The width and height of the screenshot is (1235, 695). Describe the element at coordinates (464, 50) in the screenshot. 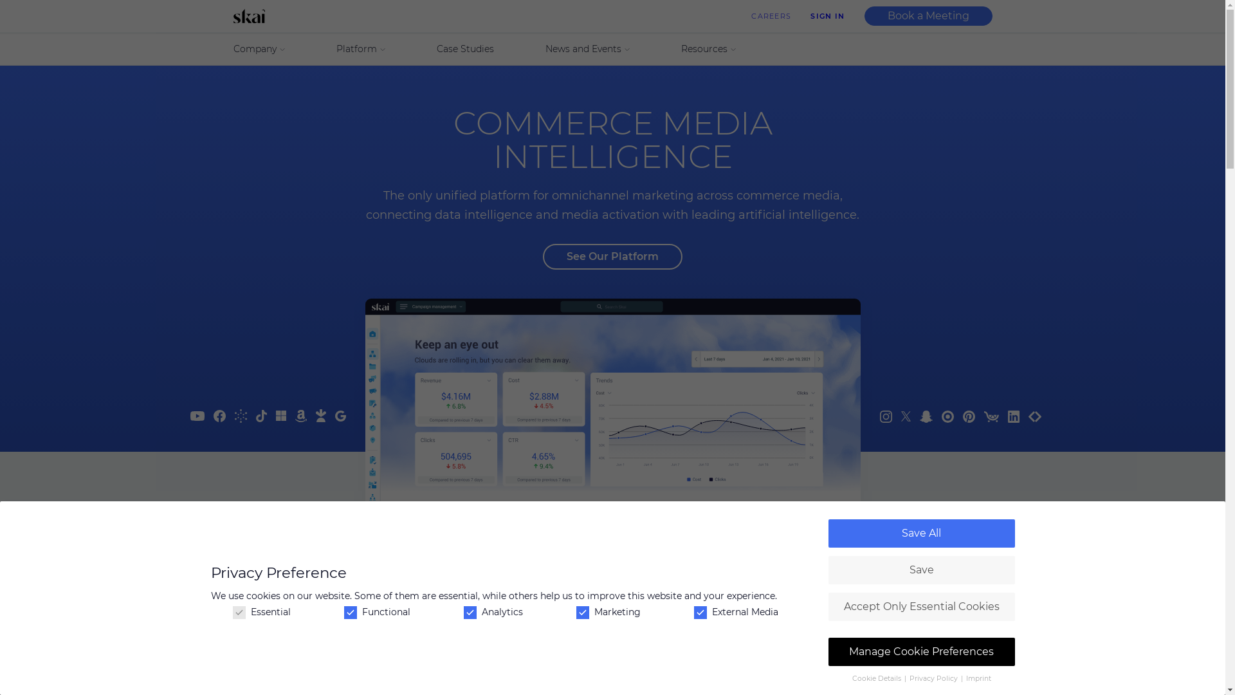

I see `Case Studies` at that location.